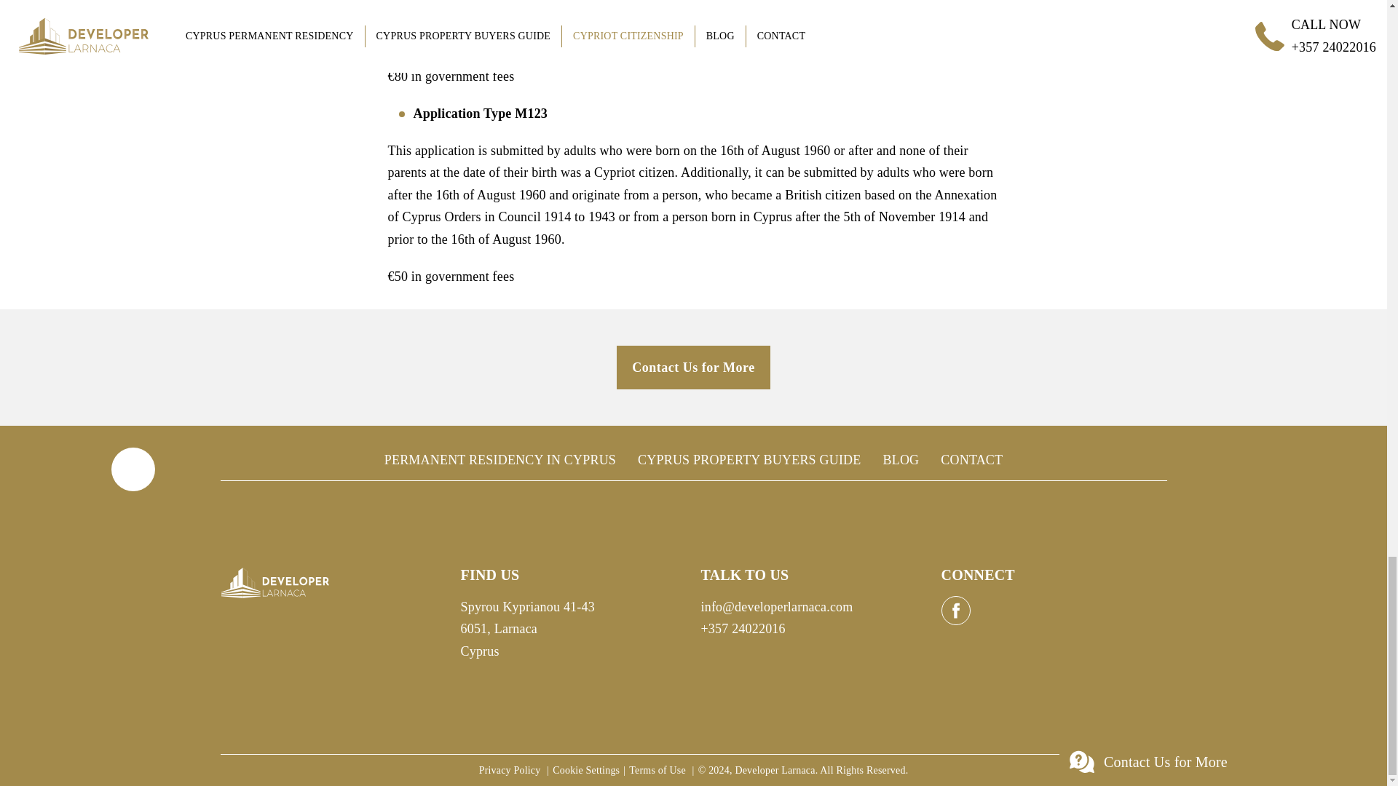 This screenshot has width=1398, height=786. I want to click on BLOG, so click(900, 460).